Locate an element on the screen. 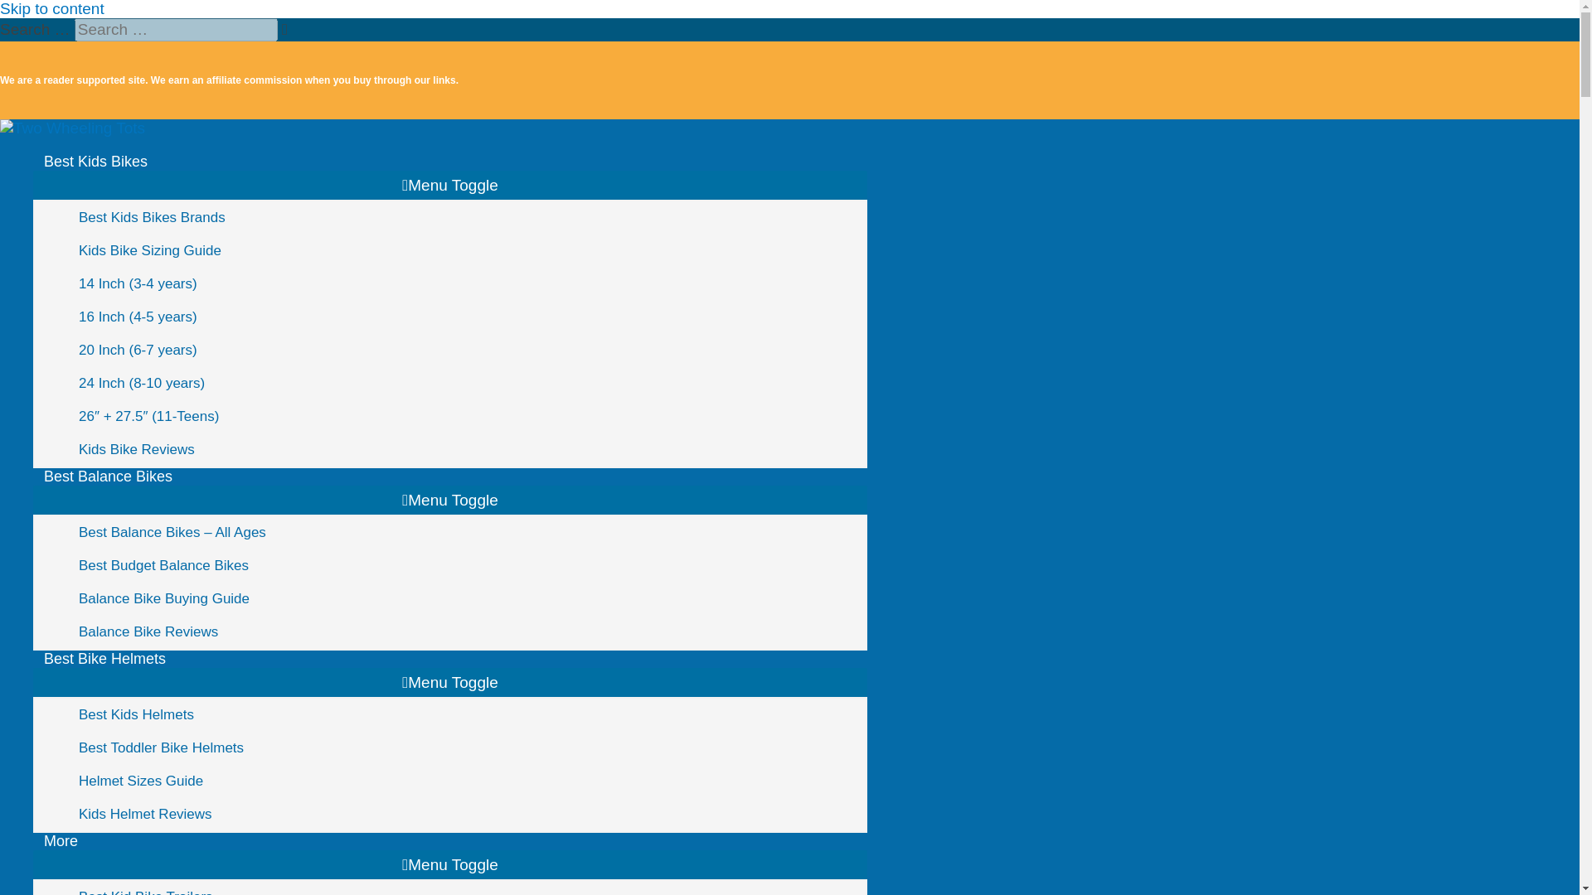 This screenshot has width=1592, height=895. Balance Bike Buying Guide is located at coordinates (467, 599).